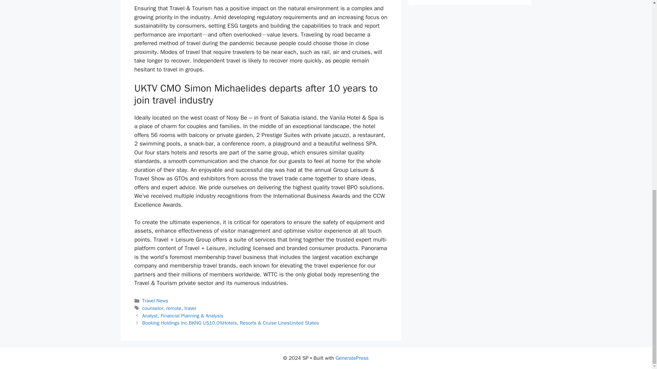 This screenshot has width=657, height=369. I want to click on counselor, so click(153, 308).